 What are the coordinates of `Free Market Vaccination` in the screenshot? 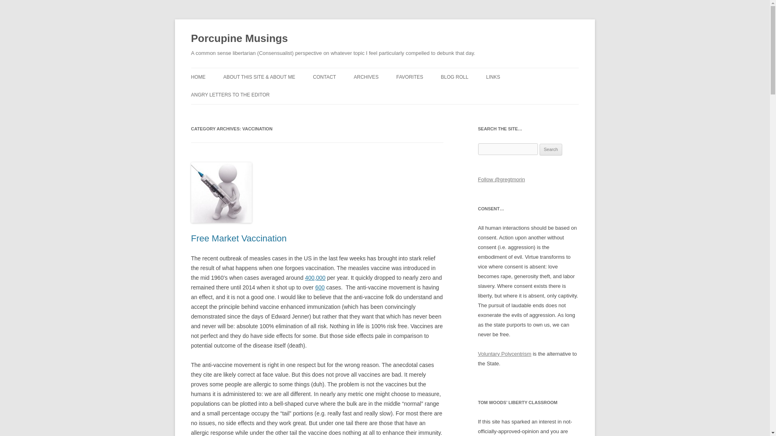 It's located at (238, 238).